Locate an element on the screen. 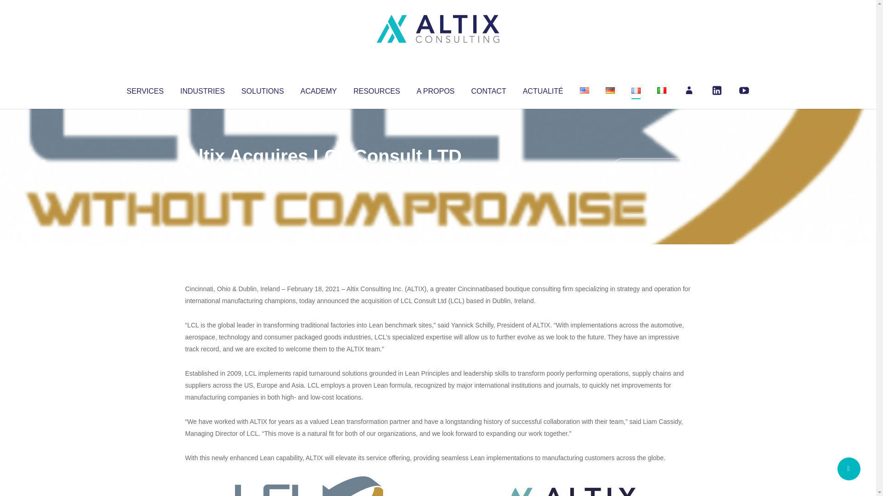  ACADEMY is located at coordinates (318, 89).